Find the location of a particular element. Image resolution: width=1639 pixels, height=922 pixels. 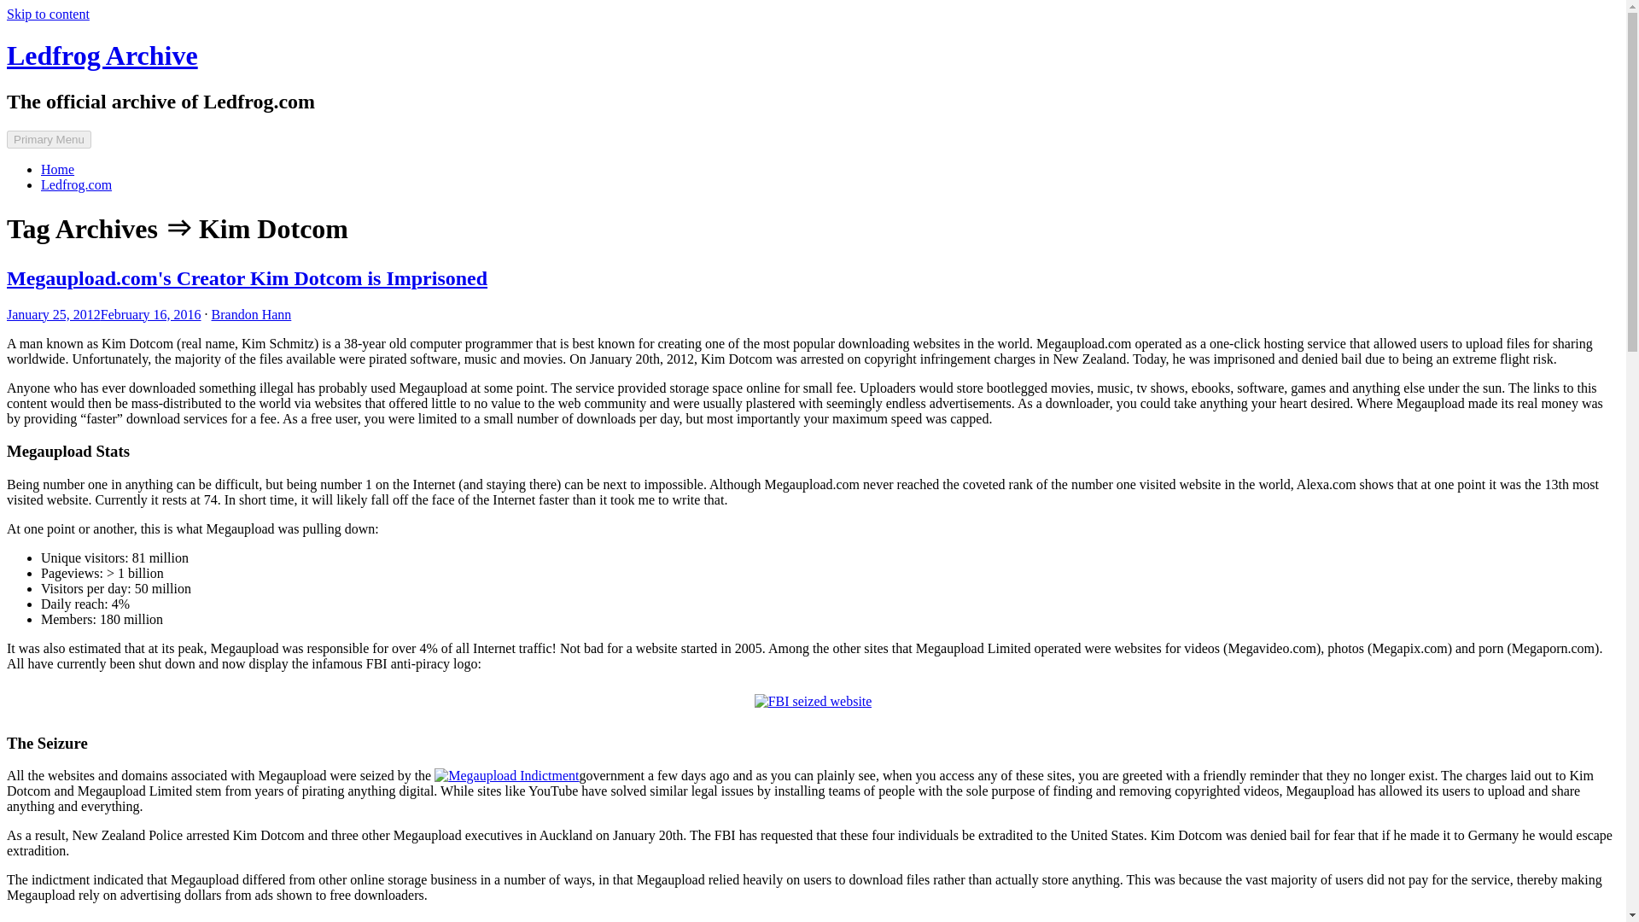

Primary Menu is located at coordinates (49, 139).